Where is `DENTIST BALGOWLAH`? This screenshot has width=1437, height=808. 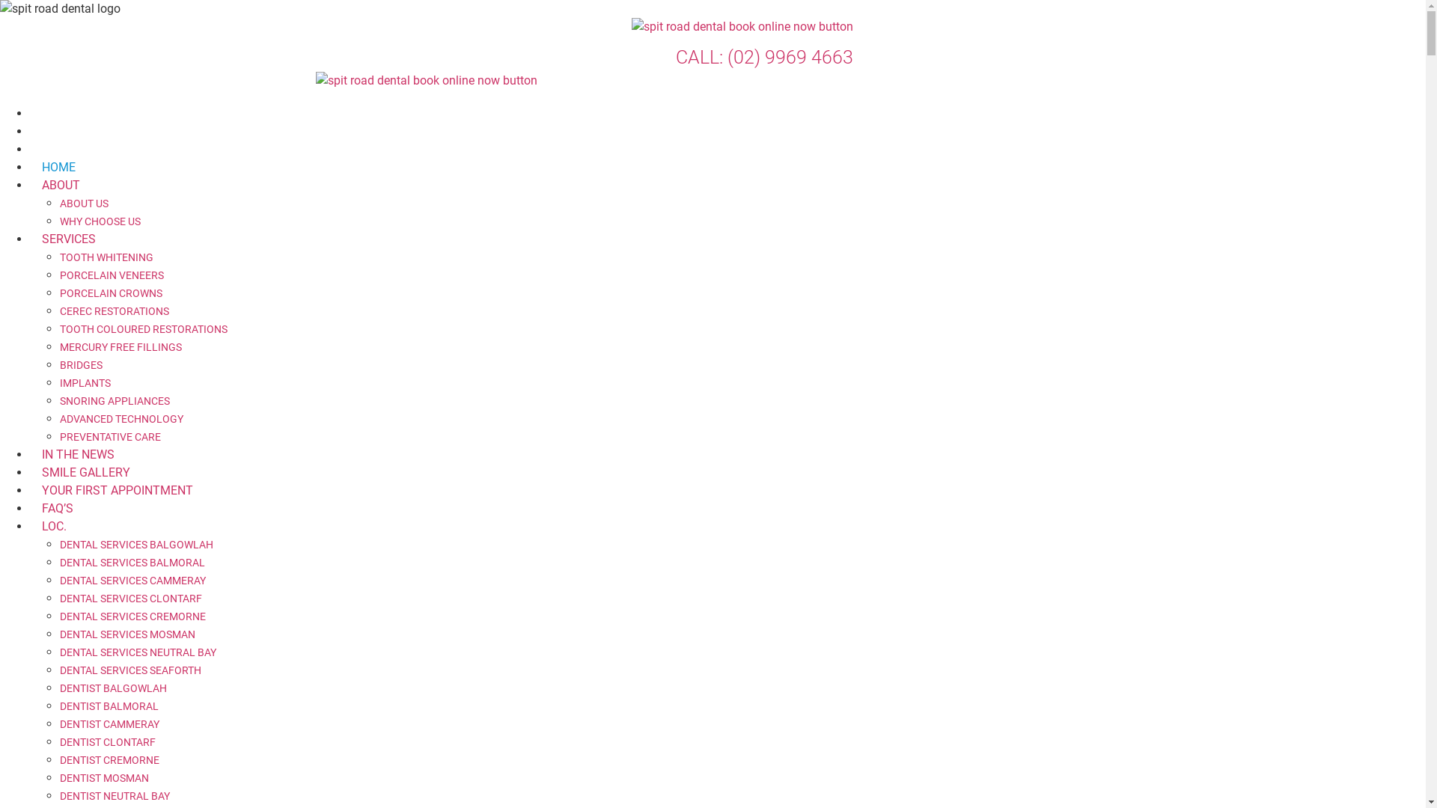 DENTIST BALGOWLAH is located at coordinates (114, 688).